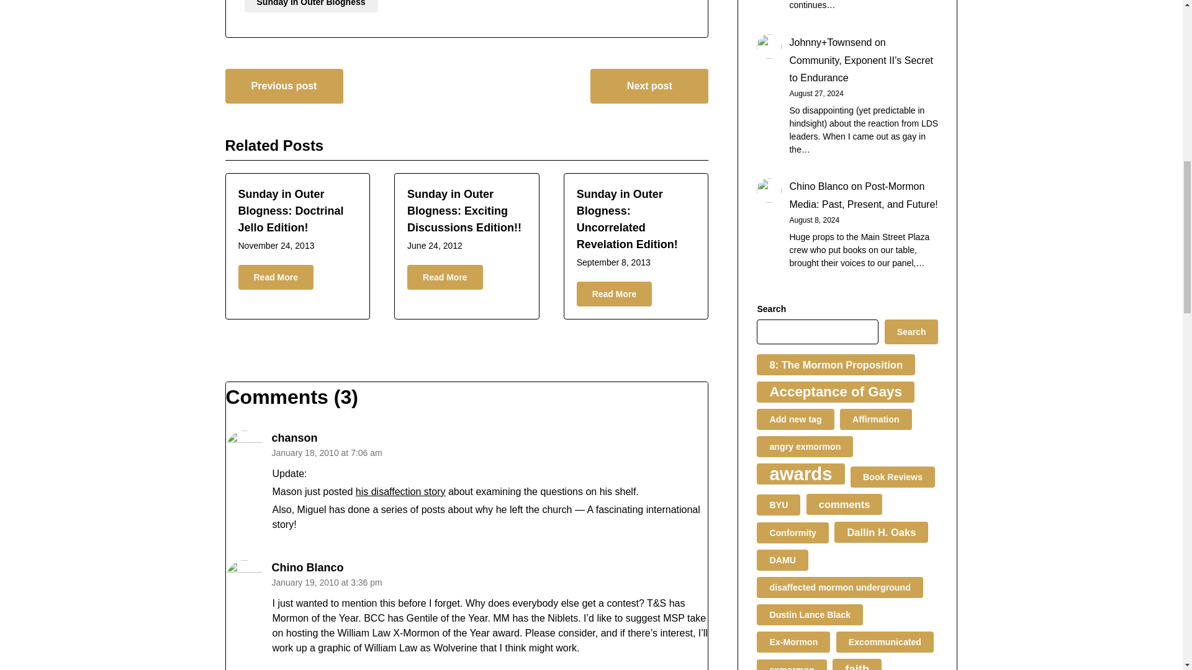 This screenshot has height=670, width=1192. I want to click on June 24, 2012, so click(435, 245).